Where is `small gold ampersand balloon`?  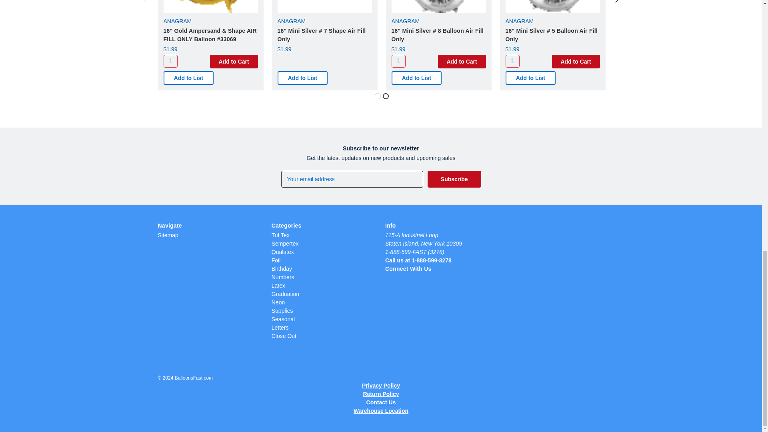 small gold ampersand balloon is located at coordinates (210, 6).